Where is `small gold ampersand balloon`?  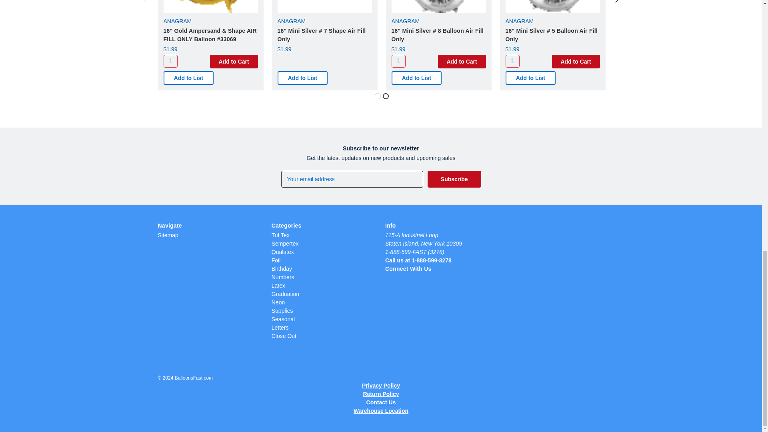 small gold ampersand balloon is located at coordinates (210, 6).